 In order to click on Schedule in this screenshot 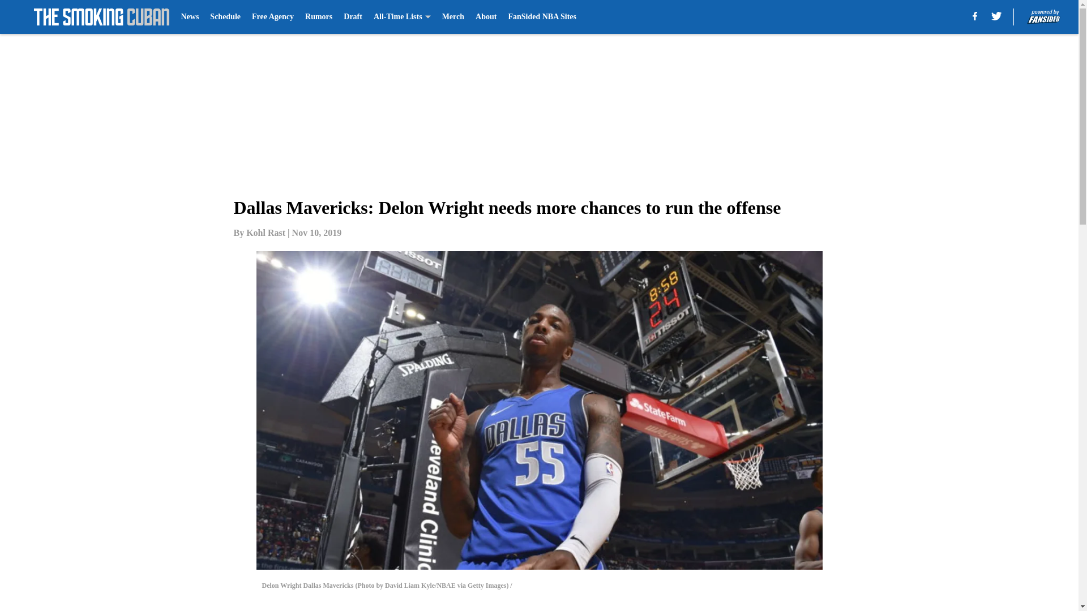, I will do `click(225, 17)`.